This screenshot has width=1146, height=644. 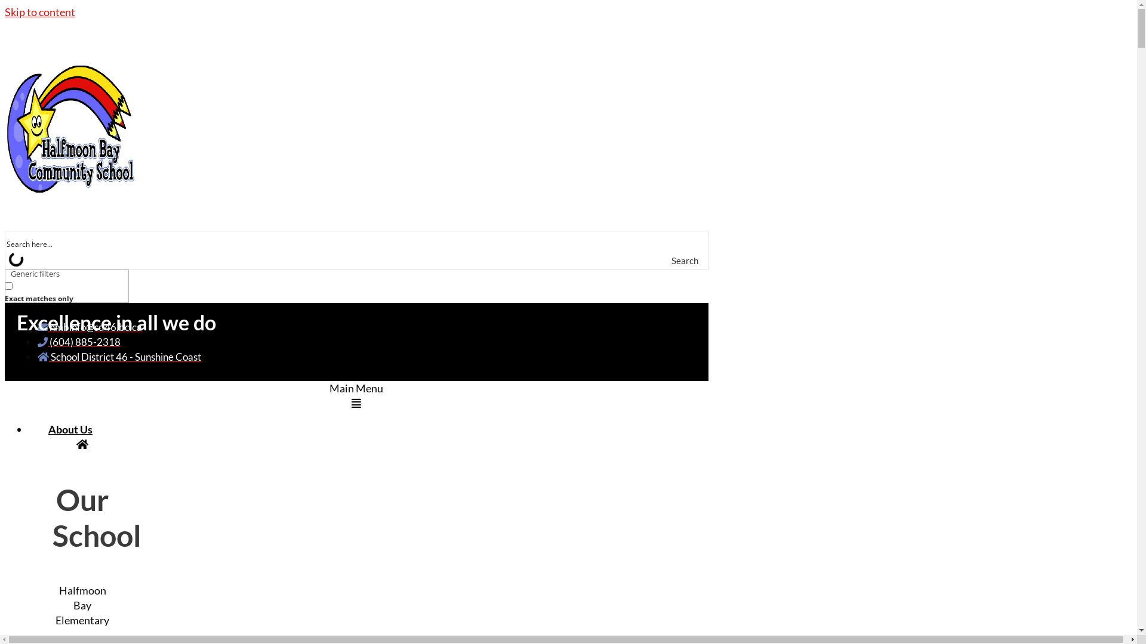 What do you see at coordinates (40, 12) in the screenshot?
I see `Skip to content` at bounding box center [40, 12].